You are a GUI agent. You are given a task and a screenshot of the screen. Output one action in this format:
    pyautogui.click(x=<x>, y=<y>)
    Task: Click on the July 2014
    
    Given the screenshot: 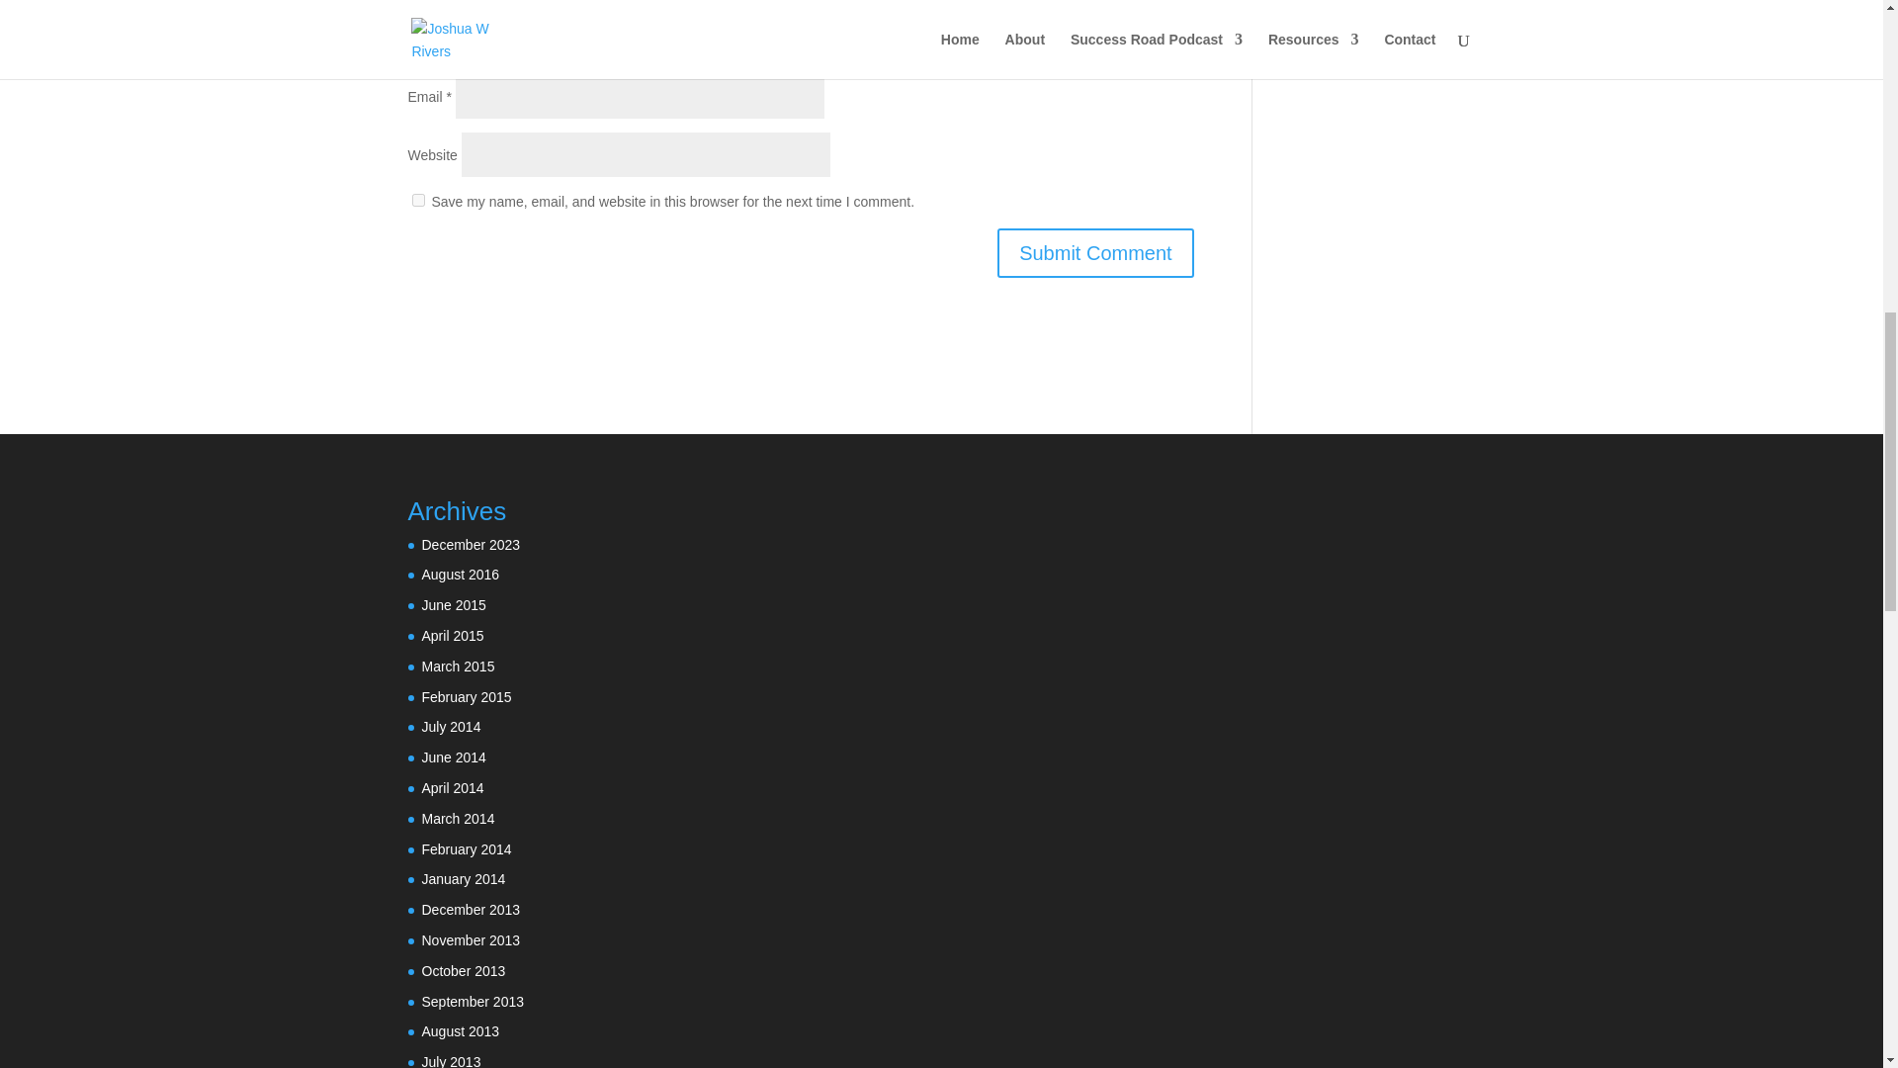 What is the action you would take?
    pyautogui.click(x=451, y=726)
    